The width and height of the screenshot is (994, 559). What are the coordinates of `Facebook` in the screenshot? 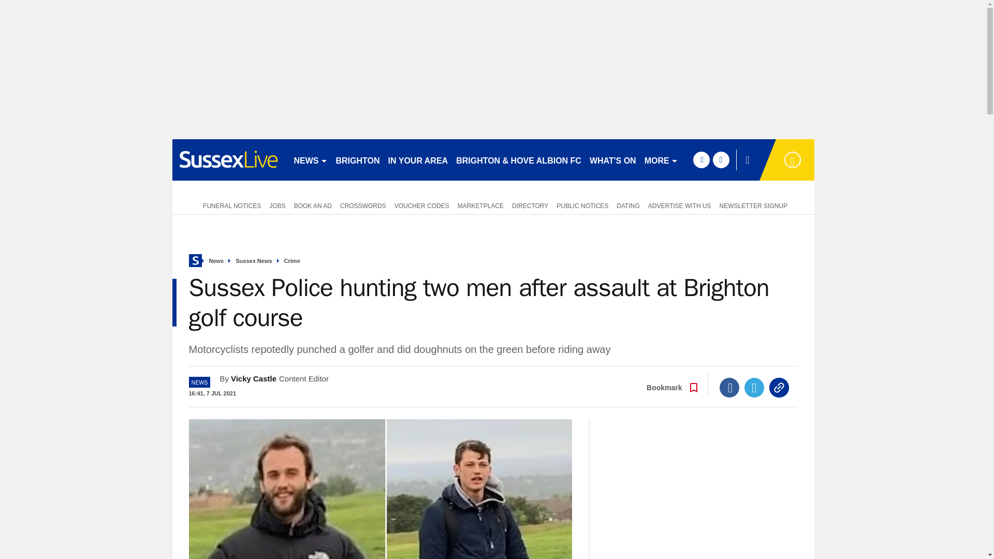 It's located at (729, 387).